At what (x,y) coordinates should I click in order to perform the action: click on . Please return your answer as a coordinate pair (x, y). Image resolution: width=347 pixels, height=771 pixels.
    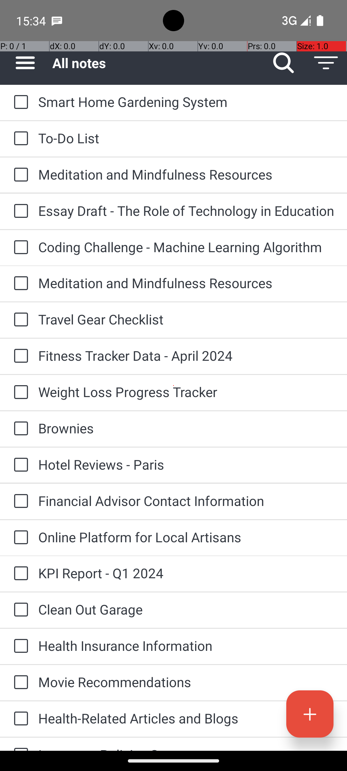
    Looking at the image, I should click on (283, 63).